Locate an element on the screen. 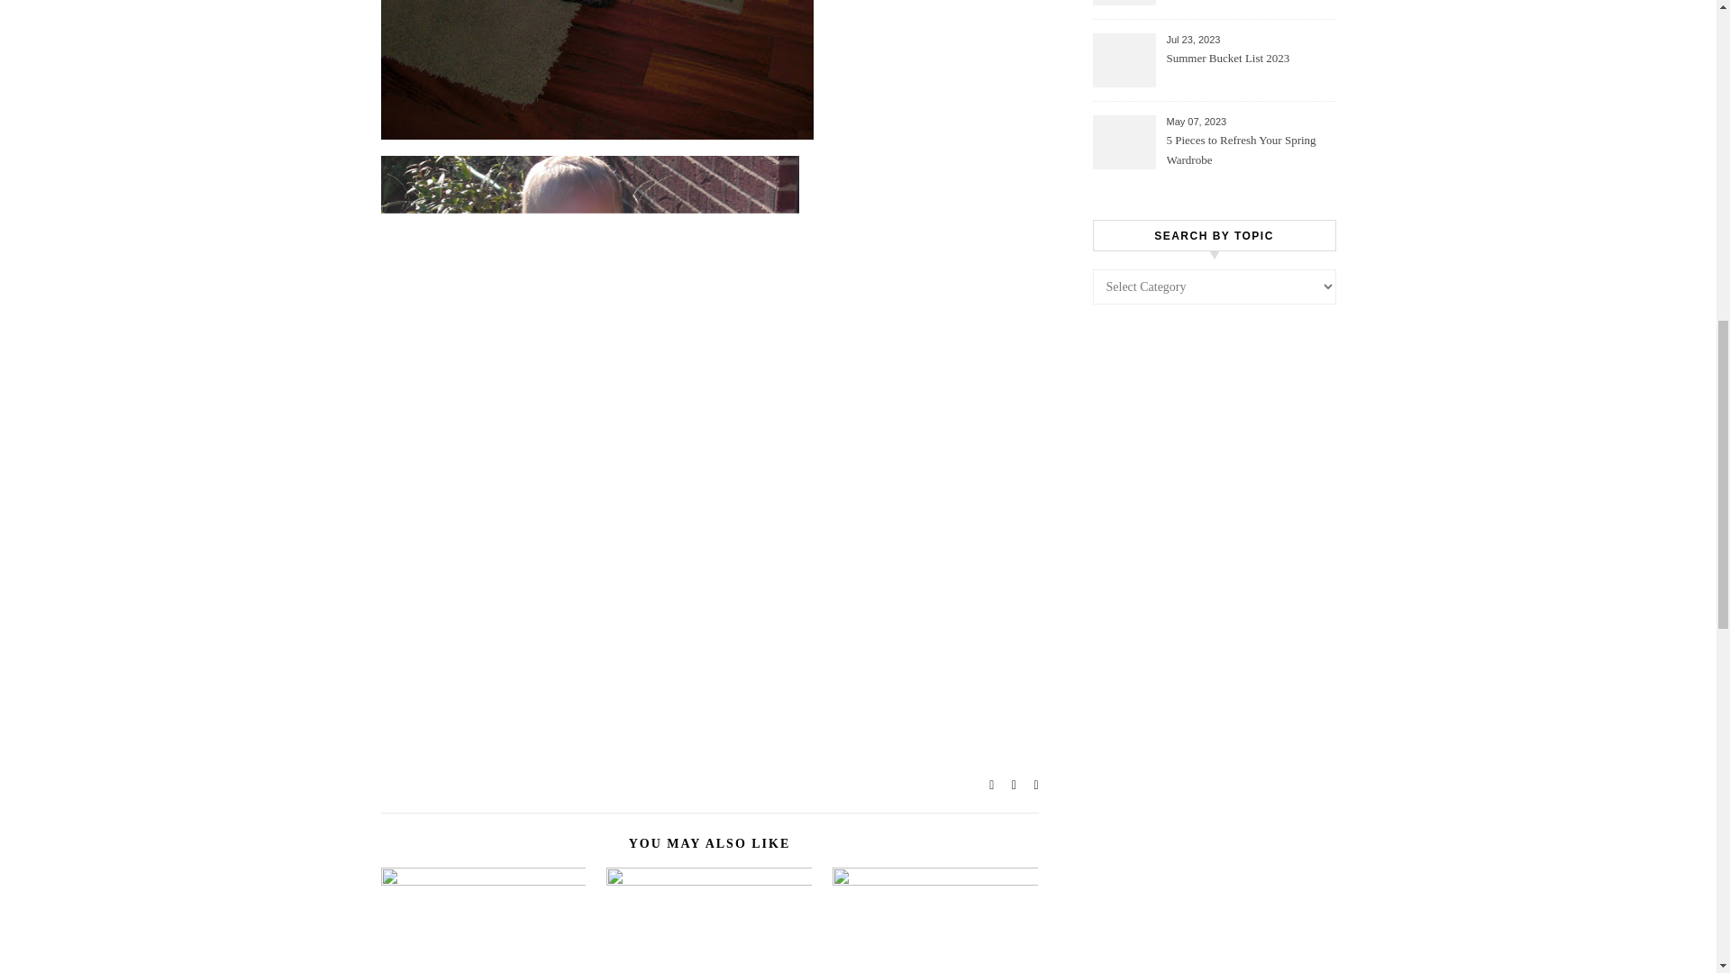 Image resolution: width=1730 pixels, height=973 pixels. My Favorite Reads of 2023 is located at coordinates (1249, 4).